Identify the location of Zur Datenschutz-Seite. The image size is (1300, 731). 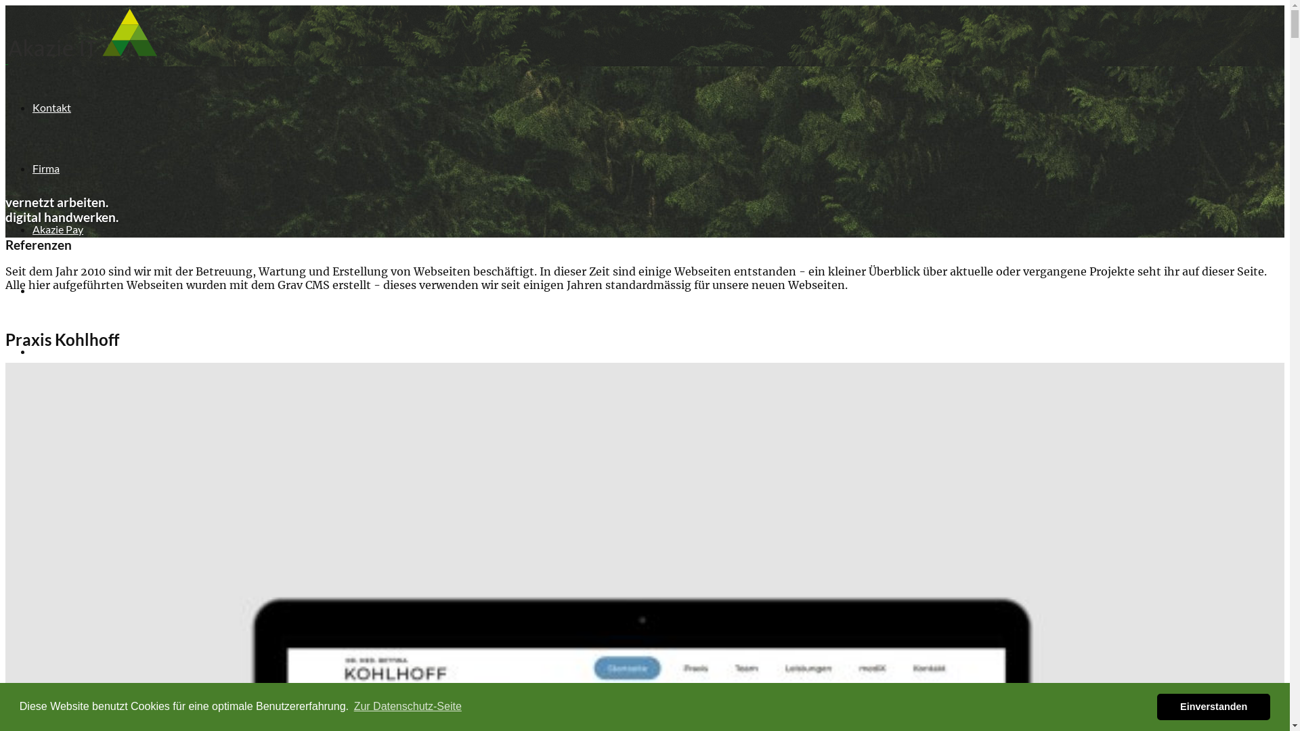
(408, 707).